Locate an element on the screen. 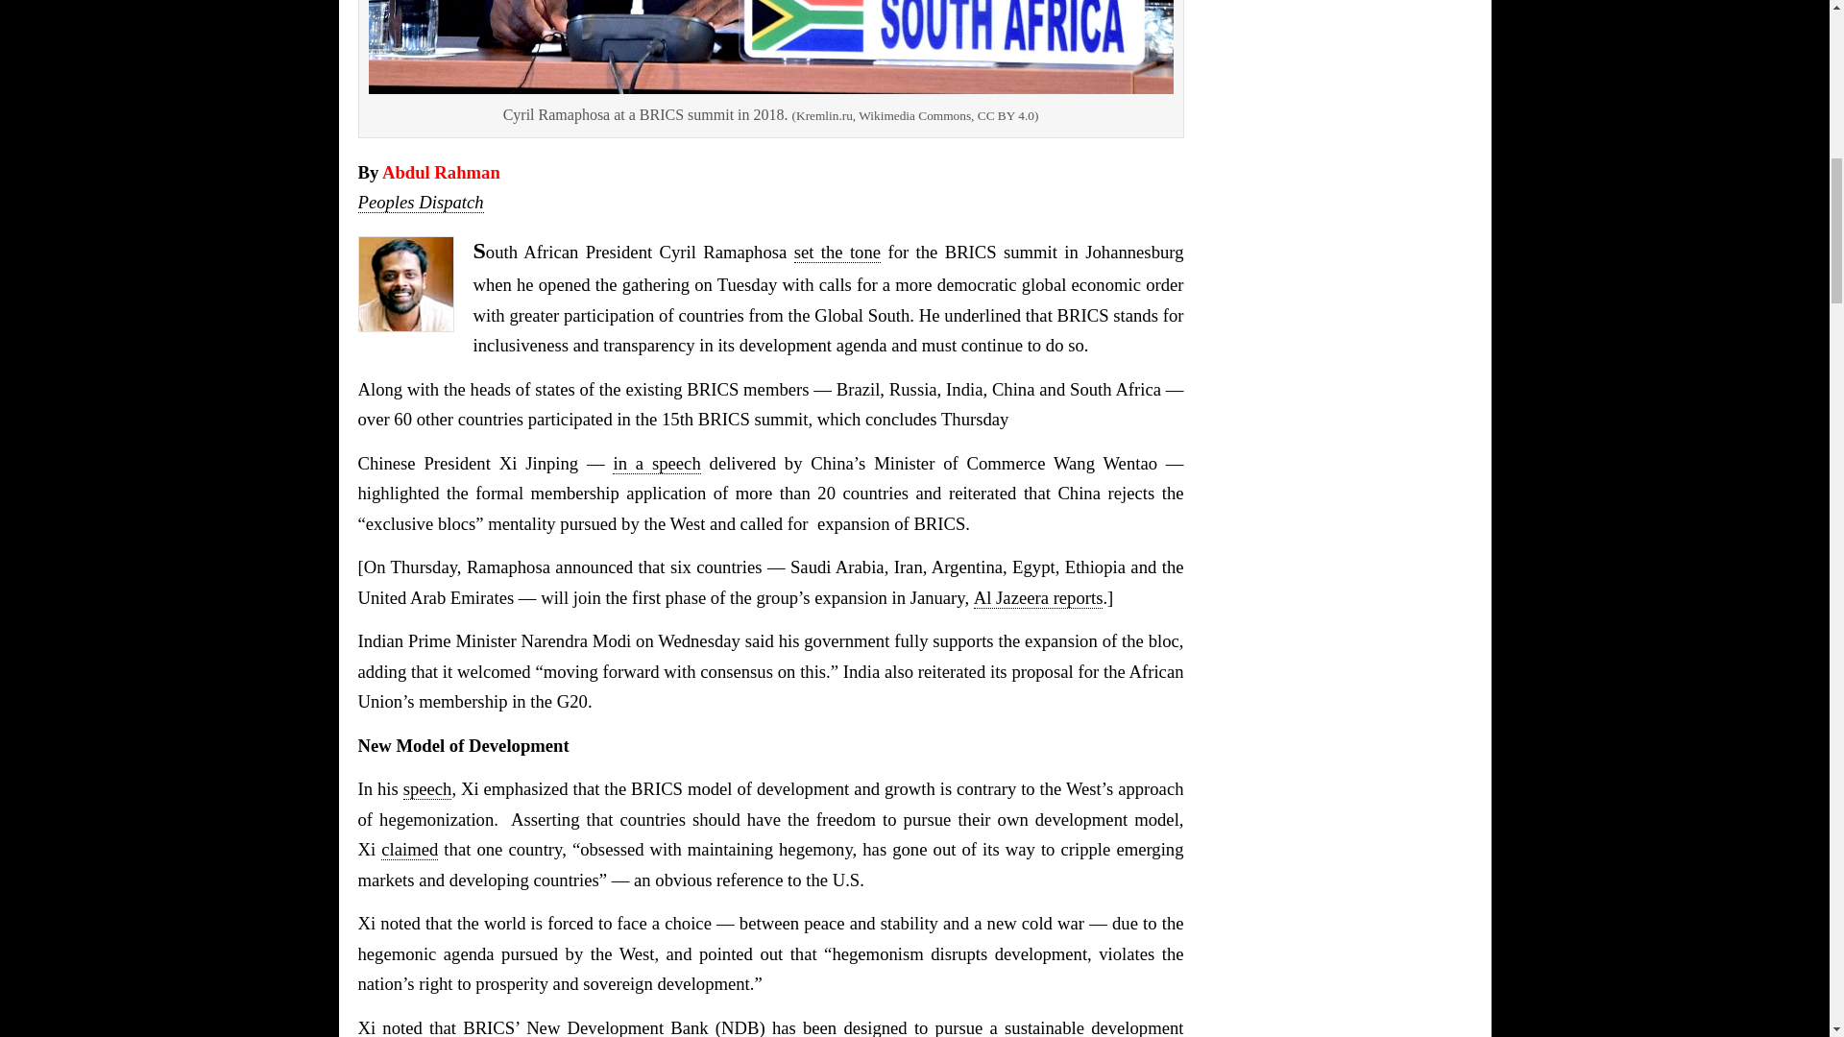 Image resolution: width=1844 pixels, height=1037 pixels. set the tone is located at coordinates (837, 252).